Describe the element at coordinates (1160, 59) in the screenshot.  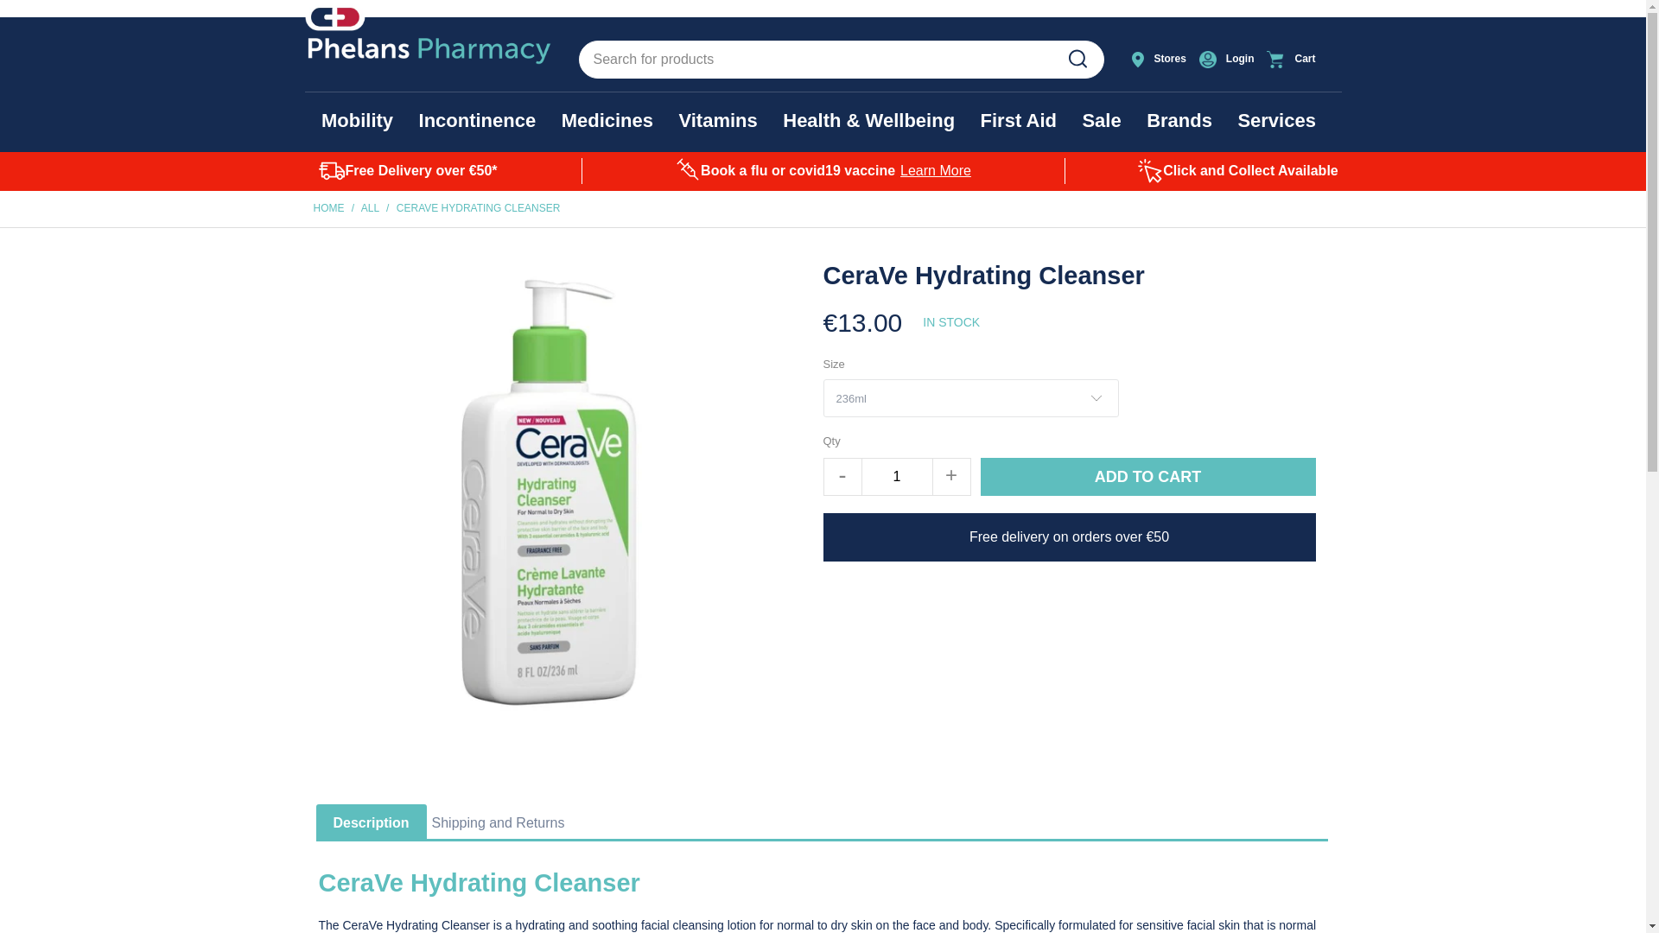
I see `Stores` at that location.